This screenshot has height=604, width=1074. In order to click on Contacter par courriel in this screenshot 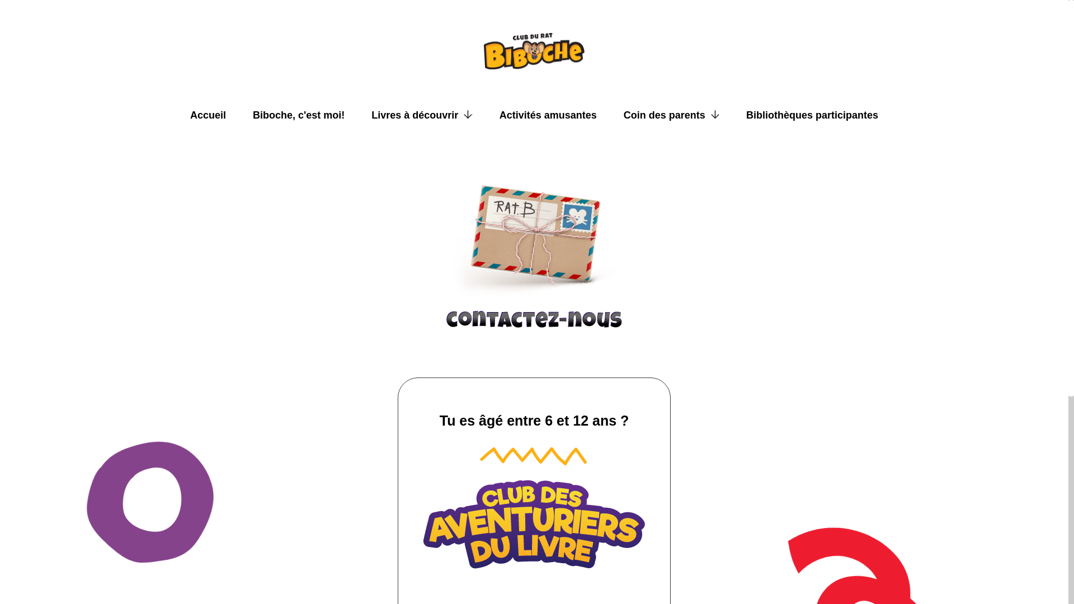, I will do `click(534, 257)`.